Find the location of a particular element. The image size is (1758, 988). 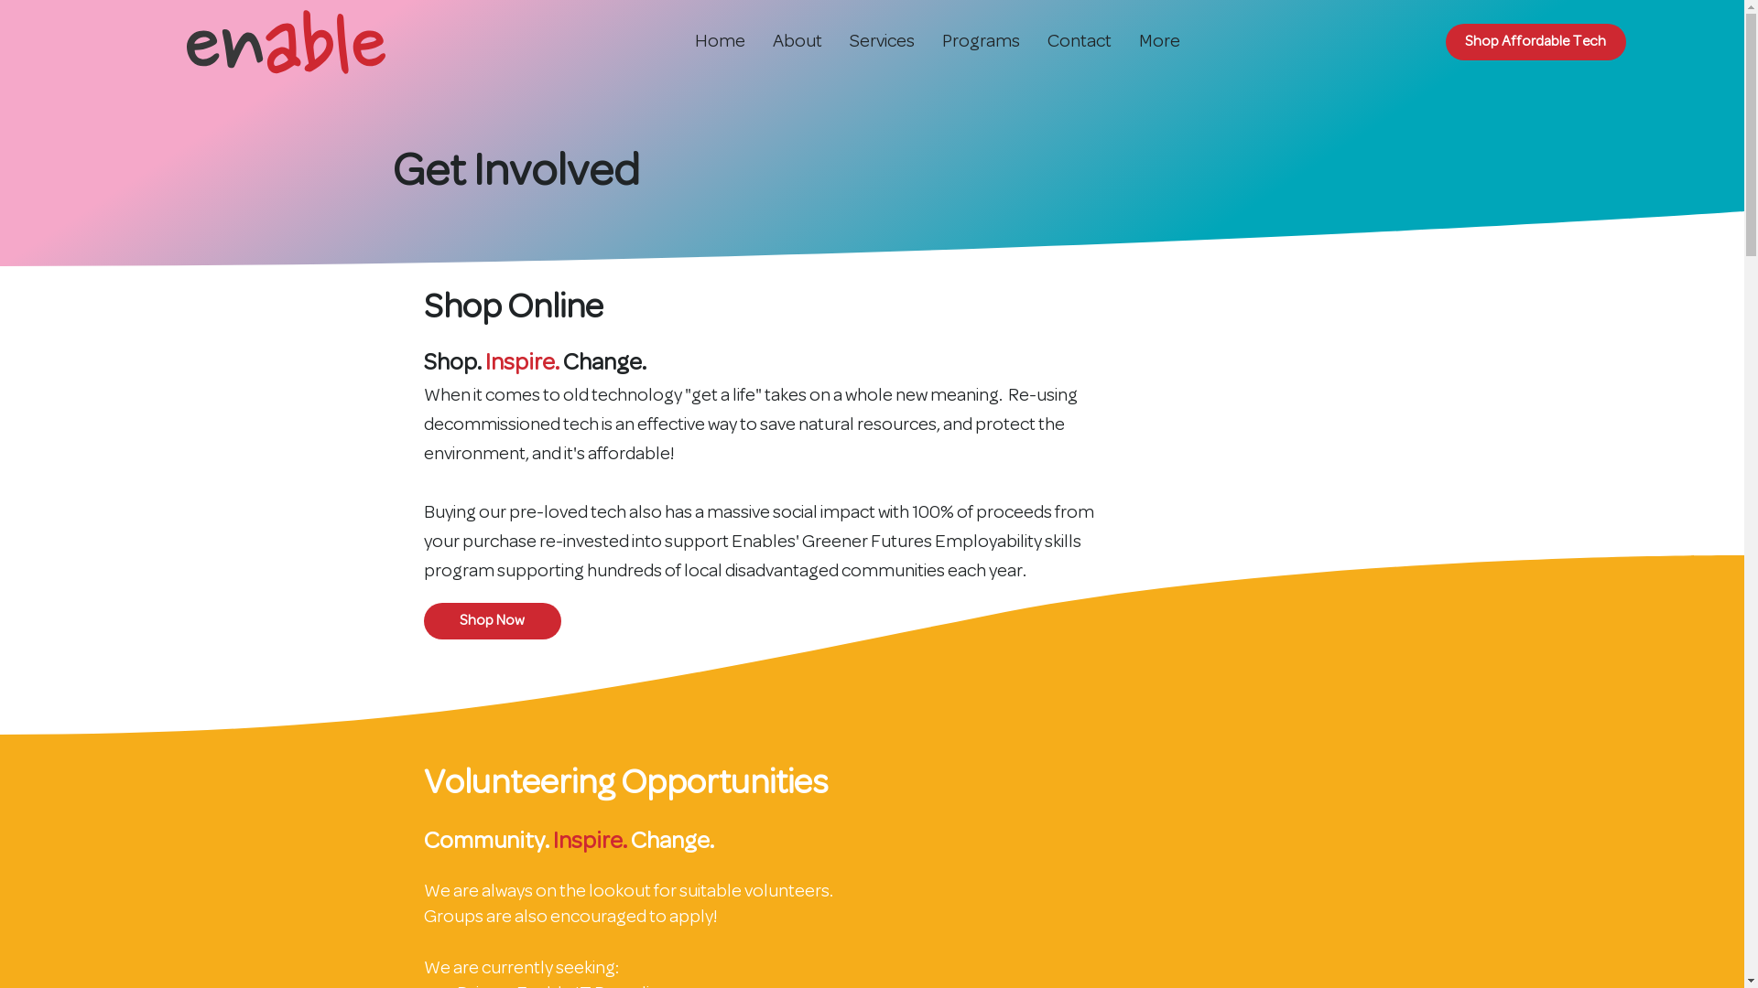

Shop Affordable Tech is located at coordinates (1536, 42).